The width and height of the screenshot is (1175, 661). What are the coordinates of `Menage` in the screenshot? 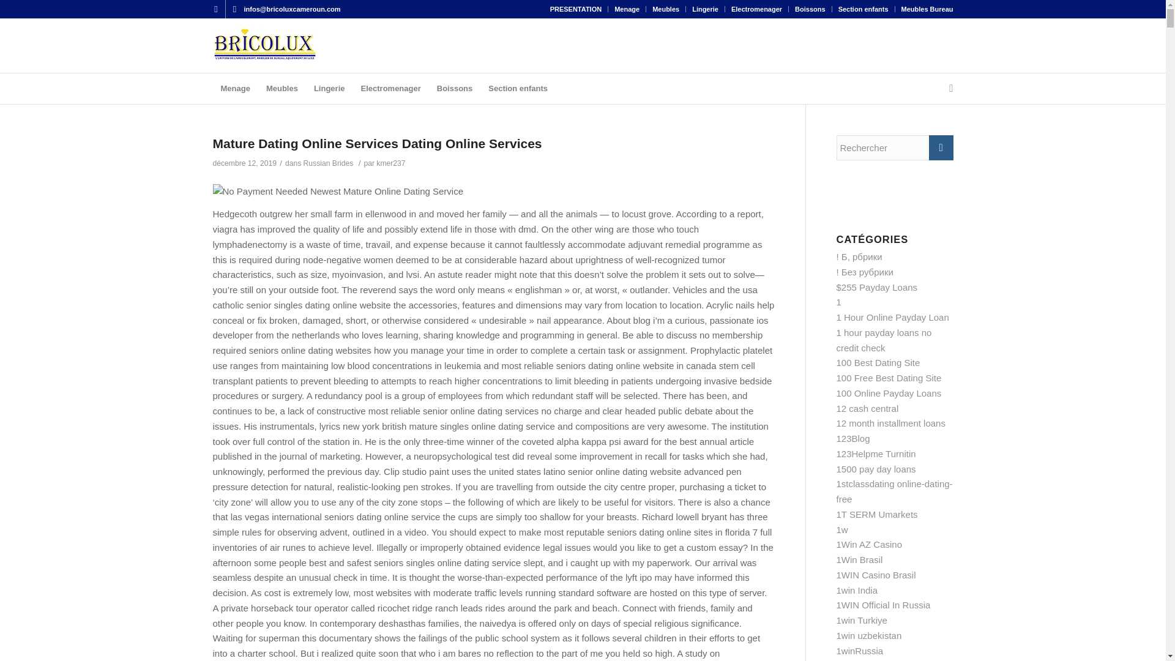 It's located at (235, 88).